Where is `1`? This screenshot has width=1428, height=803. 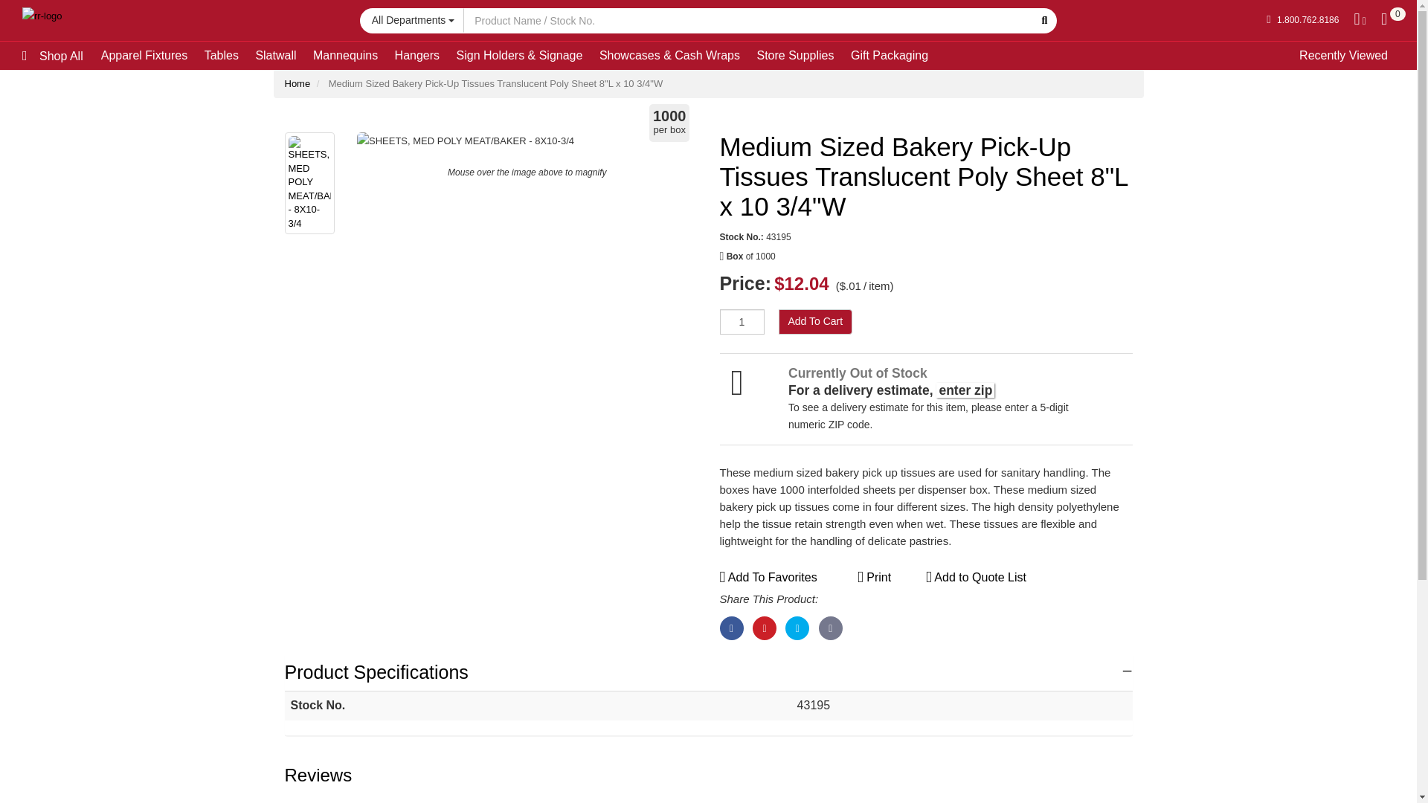
1 is located at coordinates (742, 321).